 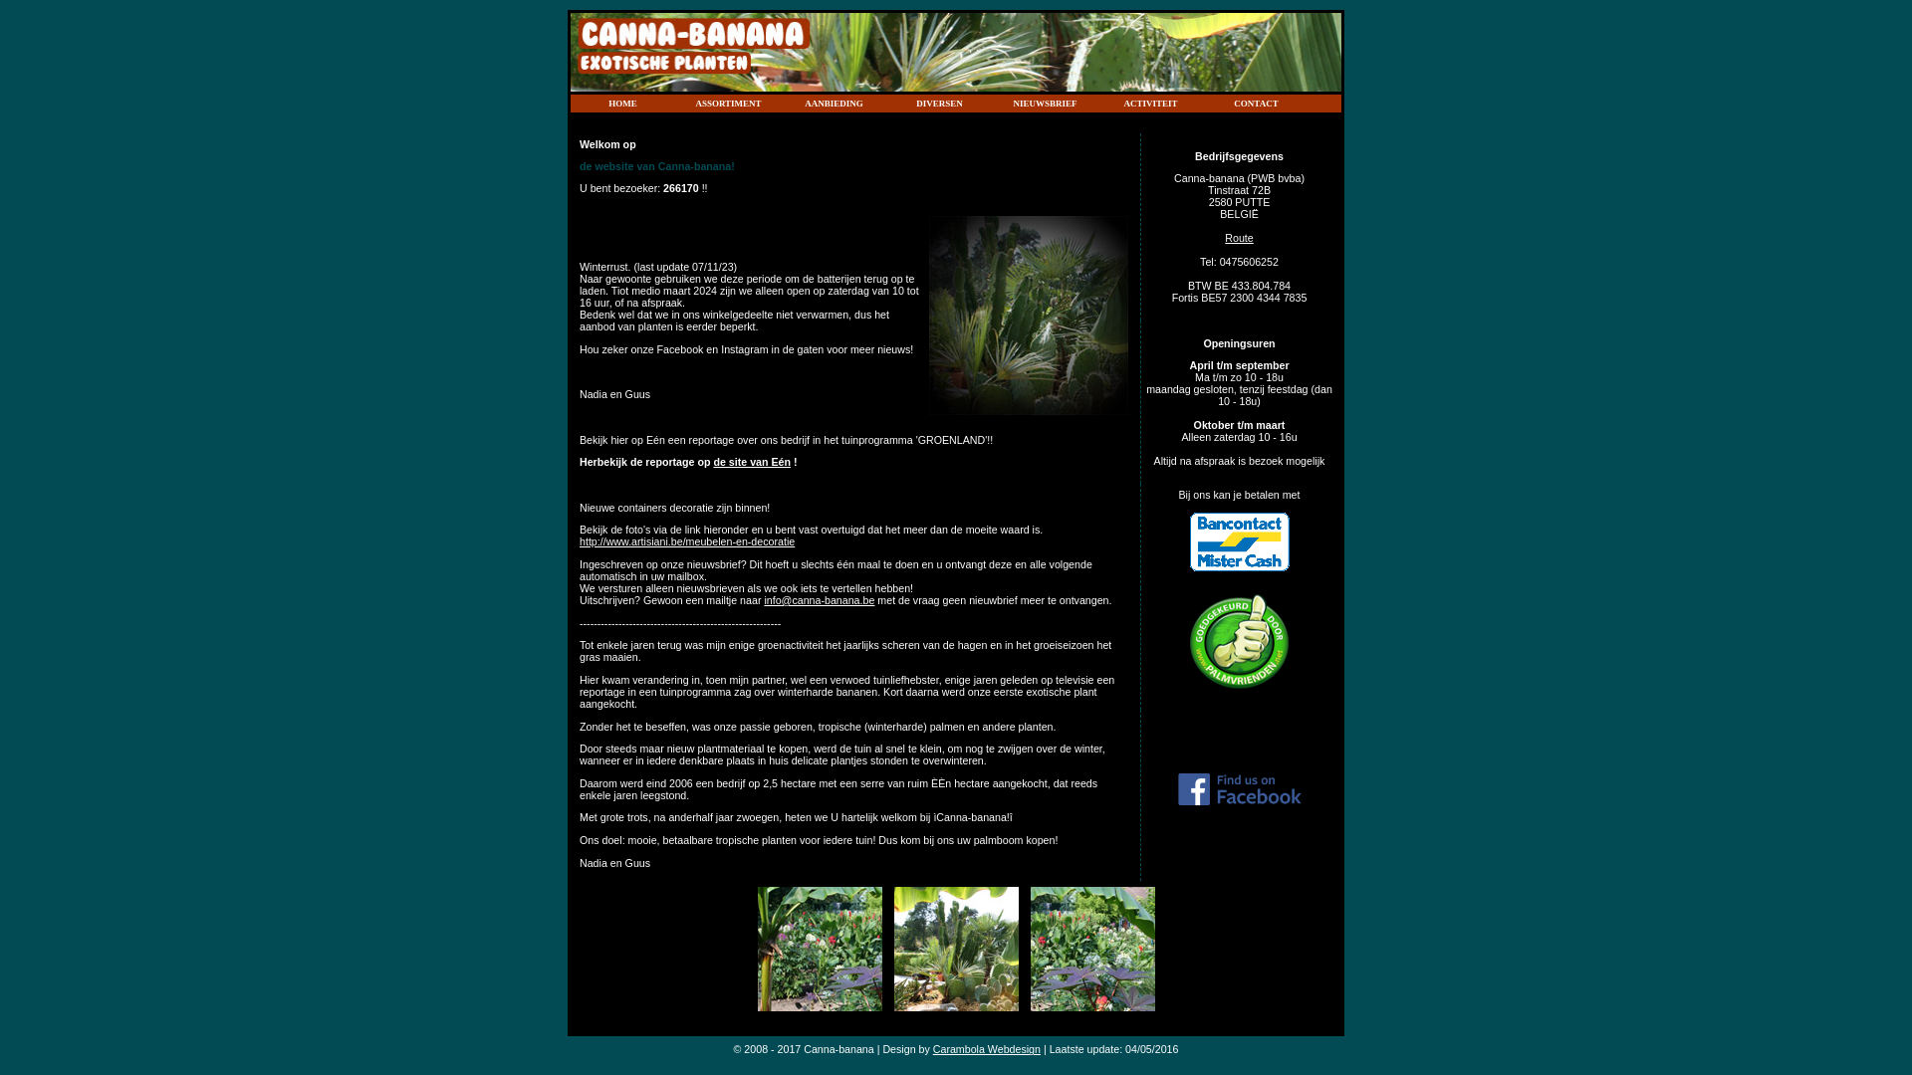 What do you see at coordinates (940, 104) in the screenshot?
I see `DIVERSEN` at bounding box center [940, 104].